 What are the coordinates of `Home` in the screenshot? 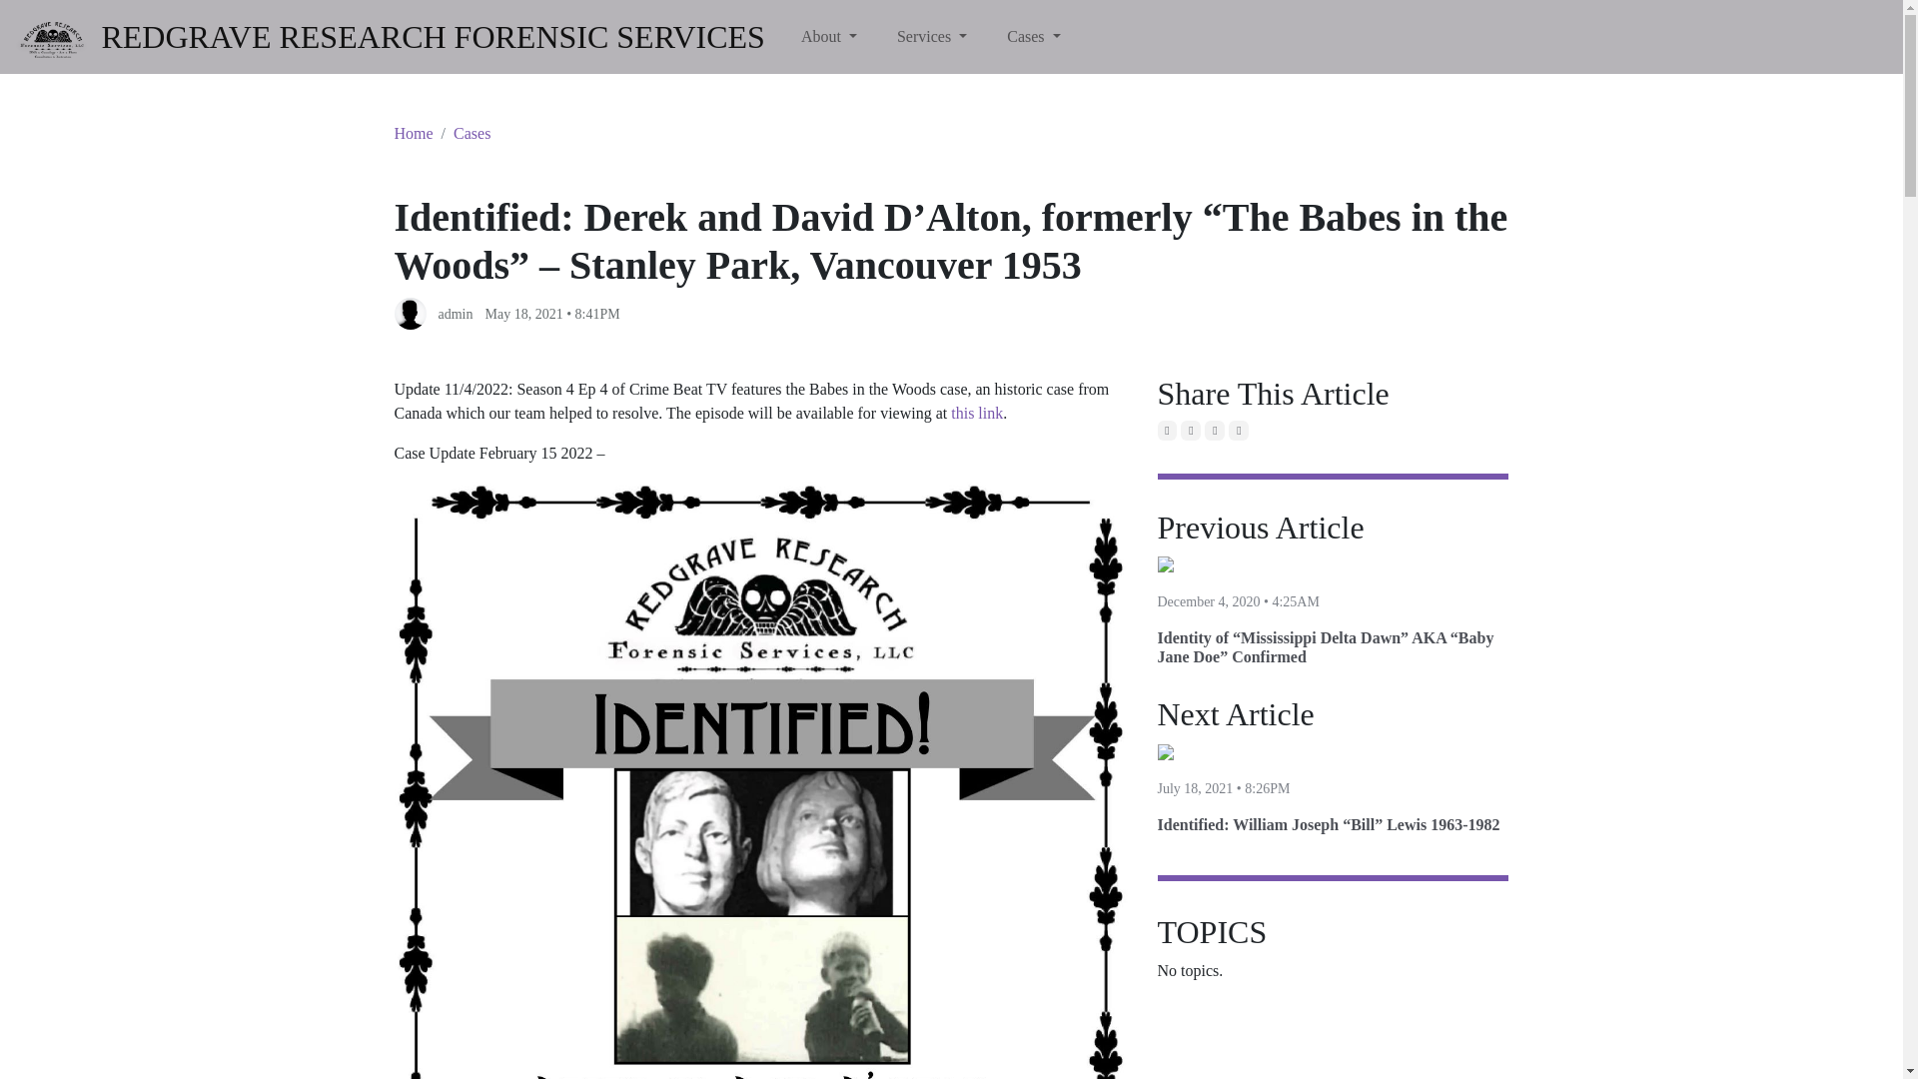 It's located at (413, 133).